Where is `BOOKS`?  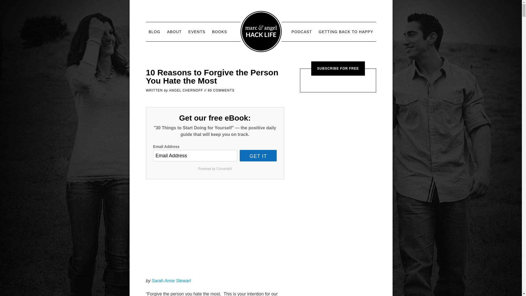
BOOKS is located at coordinates (220, 32).